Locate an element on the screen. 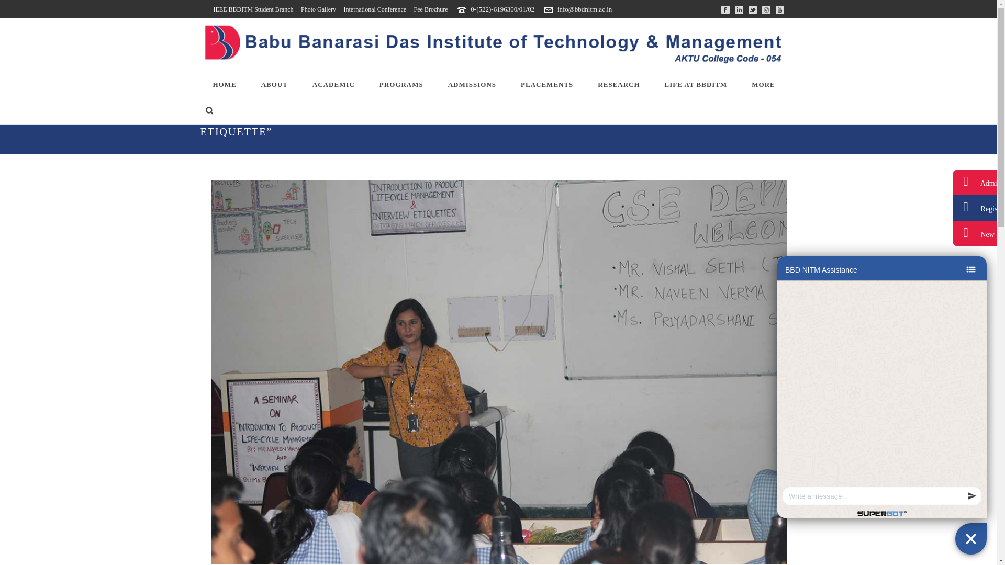 The width and height of the screenshot is (1005, 565). PROGRAMS is located at coordinates (401, 84).